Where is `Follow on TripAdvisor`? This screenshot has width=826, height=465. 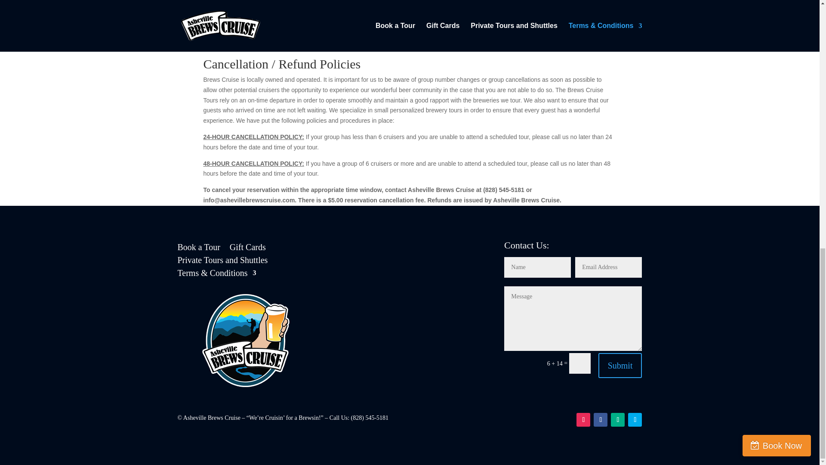 Follow on TripAdvisor is located at coordinates (618, 420).